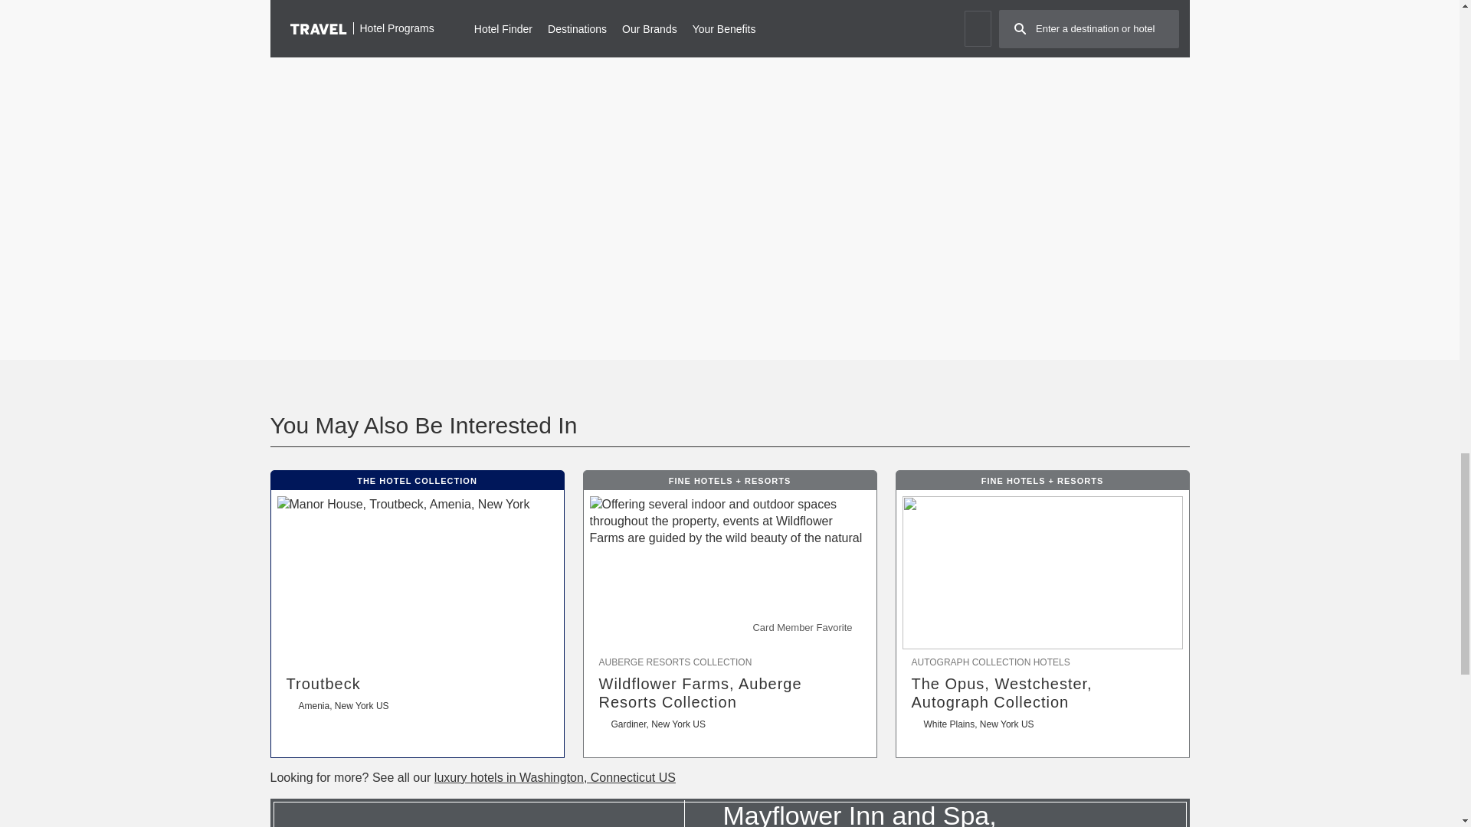  I want to click on Wildflower Farms, Auberge Resorts Collection, so click(729, 692).